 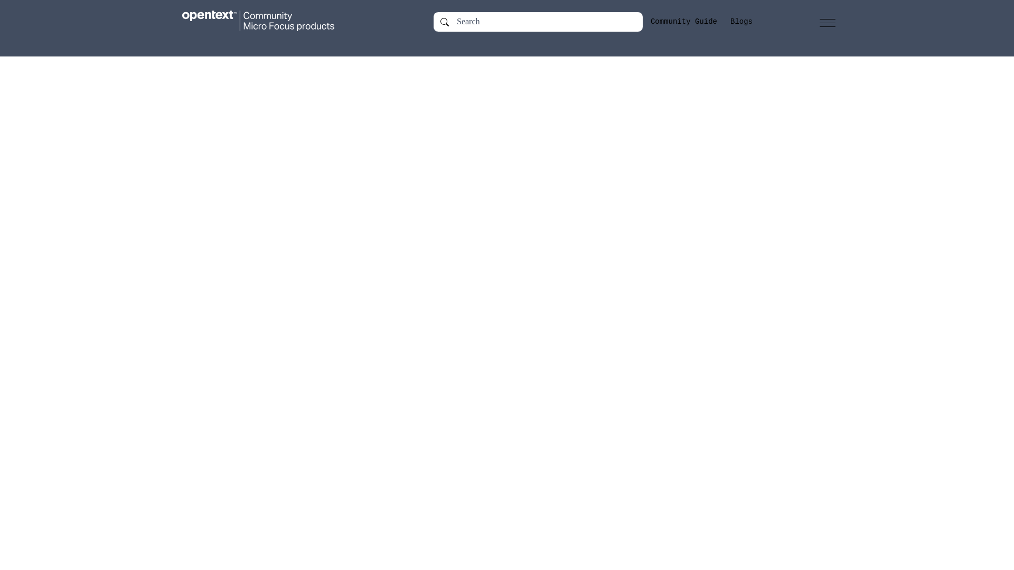 I want to click on Blogs, so click(x=741, y=22).